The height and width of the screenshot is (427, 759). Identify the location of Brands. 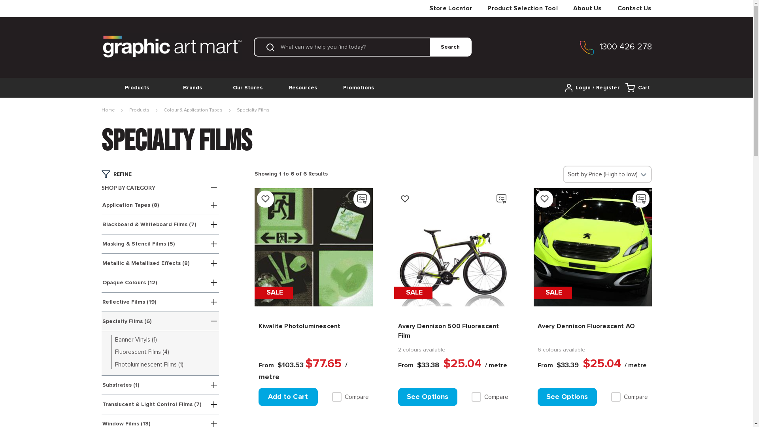
(192, 88).